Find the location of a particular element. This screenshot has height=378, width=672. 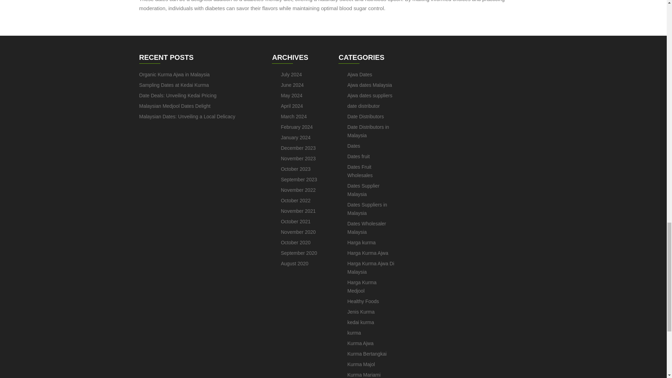

Ajwa Dates is located at coordinates (360, 75).